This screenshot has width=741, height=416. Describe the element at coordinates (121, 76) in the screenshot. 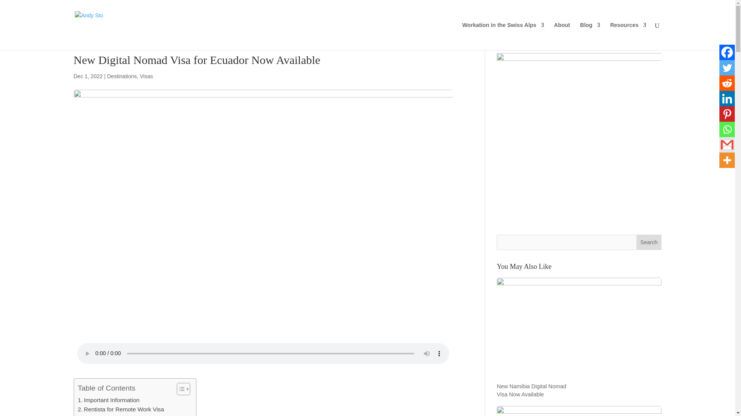

I see `Destinations` at that location.